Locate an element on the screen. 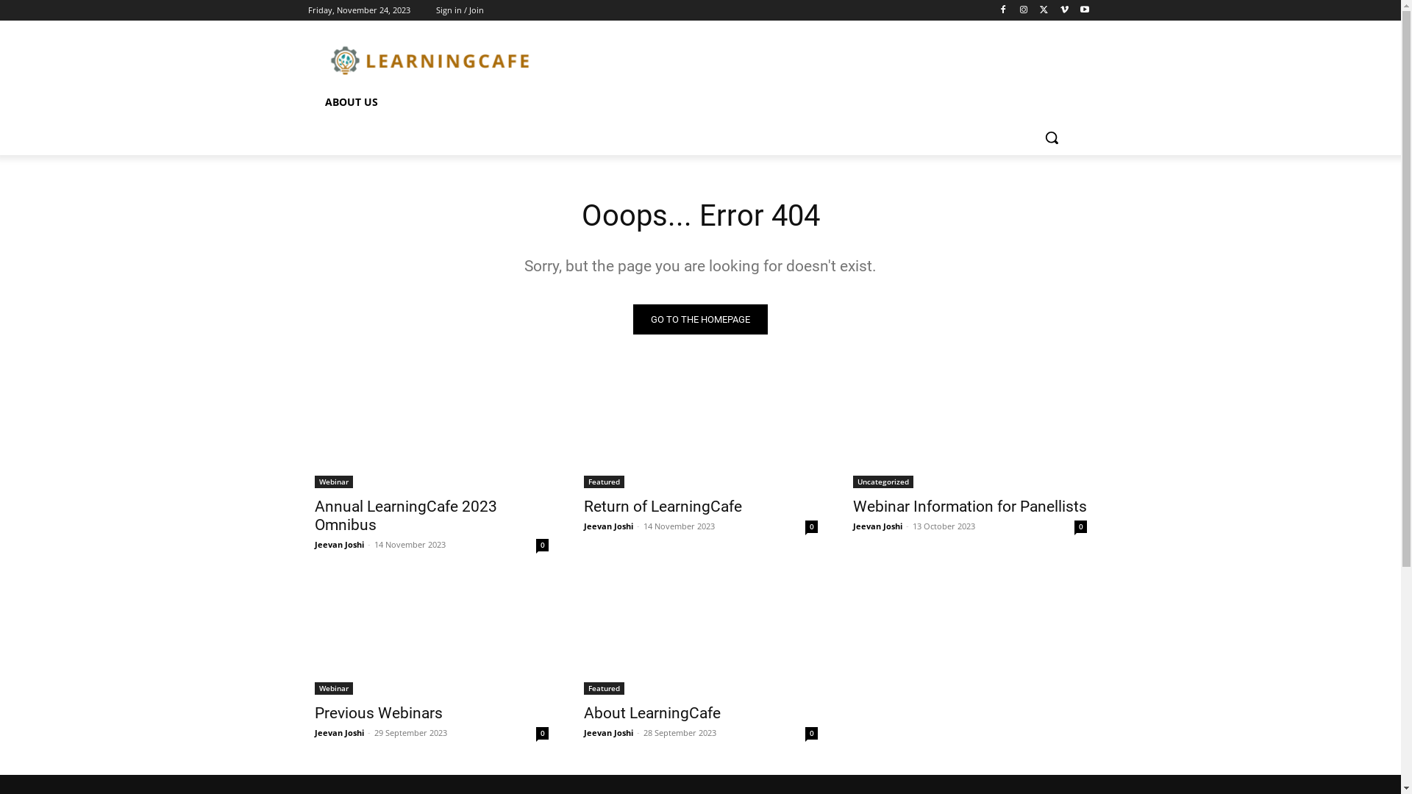 The image size is (1412, 794). Return of LearningCafe is located at coordinates (701, 429).